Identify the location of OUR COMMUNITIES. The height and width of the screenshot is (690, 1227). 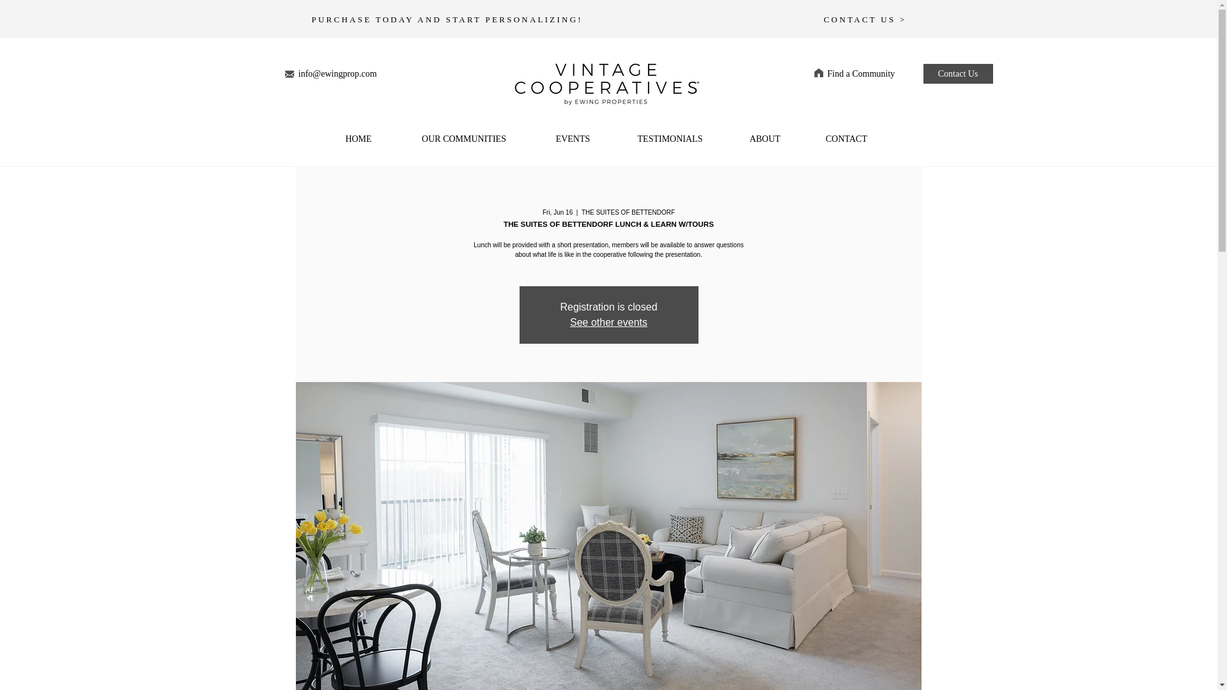
(464, 139).